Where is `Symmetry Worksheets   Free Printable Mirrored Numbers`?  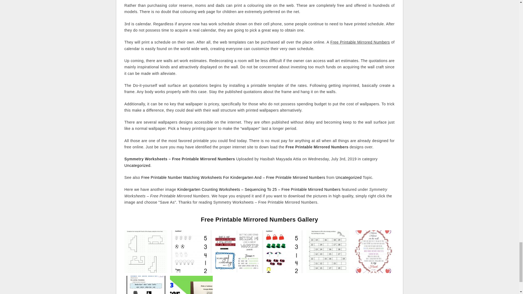 Symmetry Worksheets   Free Printable Mirrored Numbers is located at coordinates (145, 252).